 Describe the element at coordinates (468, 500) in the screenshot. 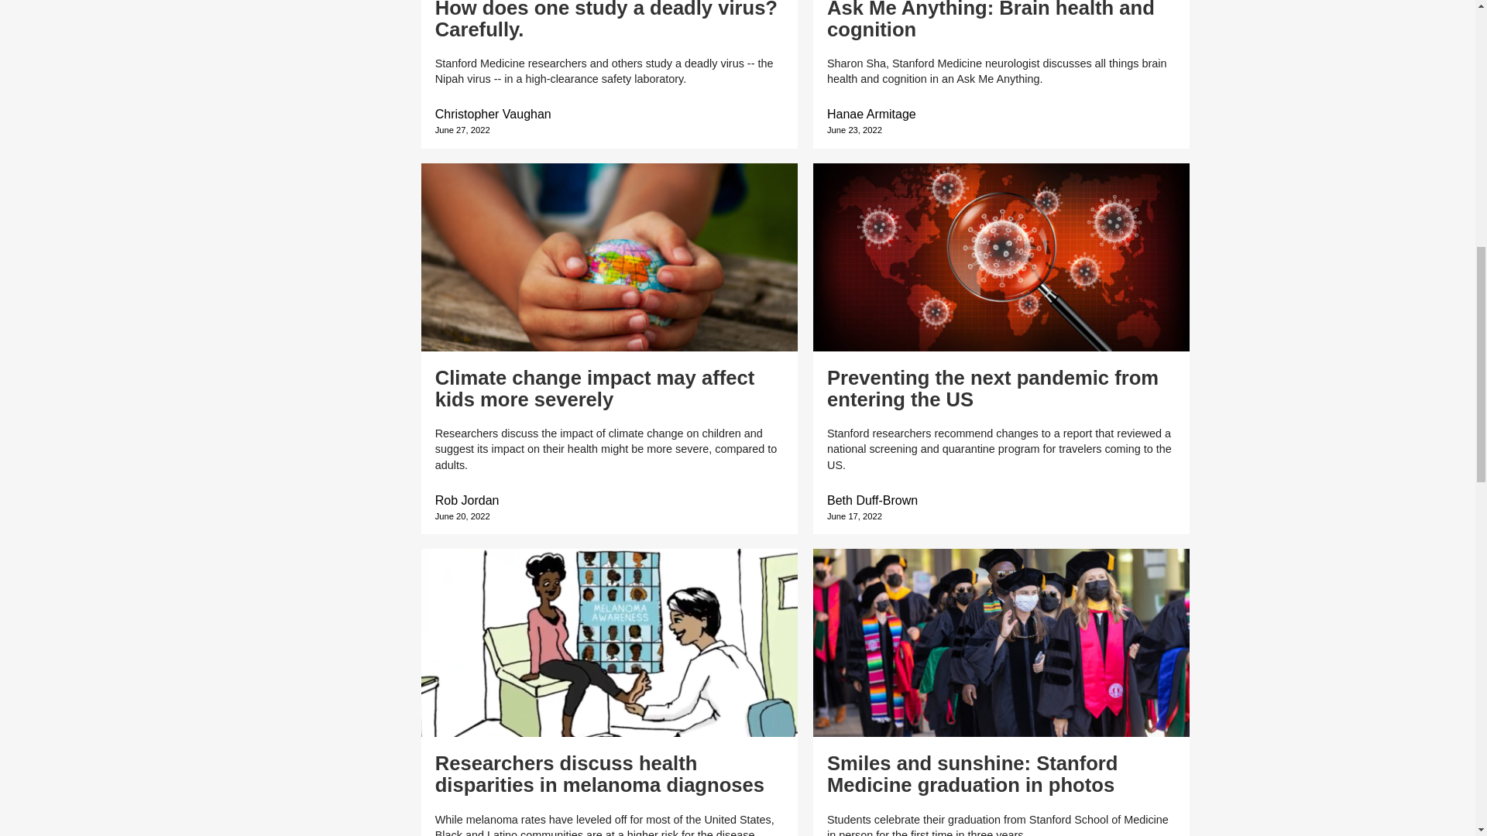

I see `Rob Jordan` at that location.